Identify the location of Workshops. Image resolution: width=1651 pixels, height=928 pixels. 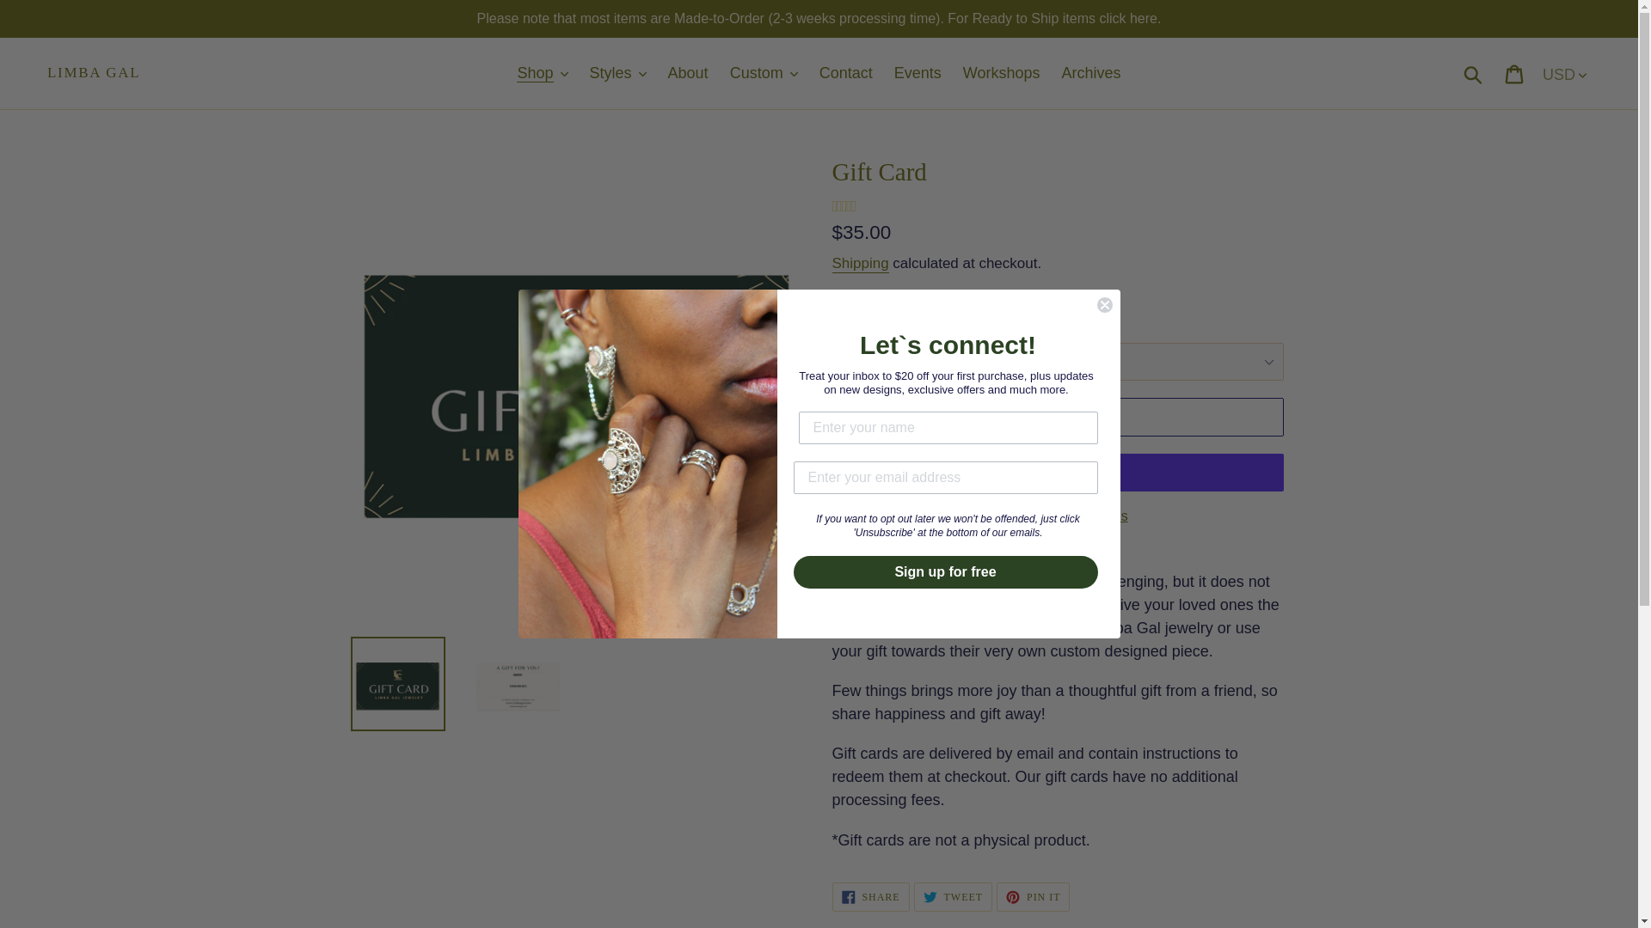
(1001, 73).